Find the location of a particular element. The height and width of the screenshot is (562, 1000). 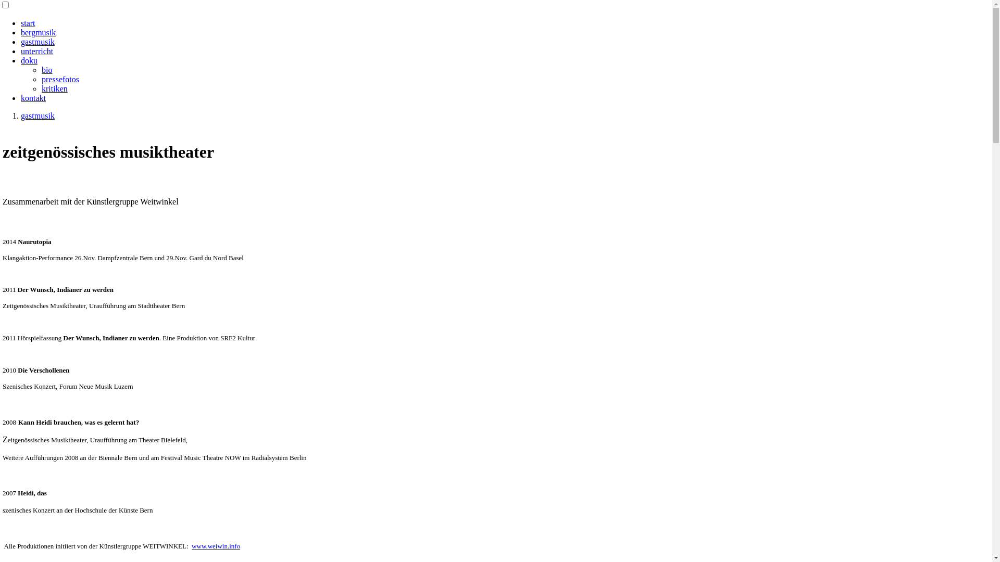

doku is located at coordinates (29, 60).